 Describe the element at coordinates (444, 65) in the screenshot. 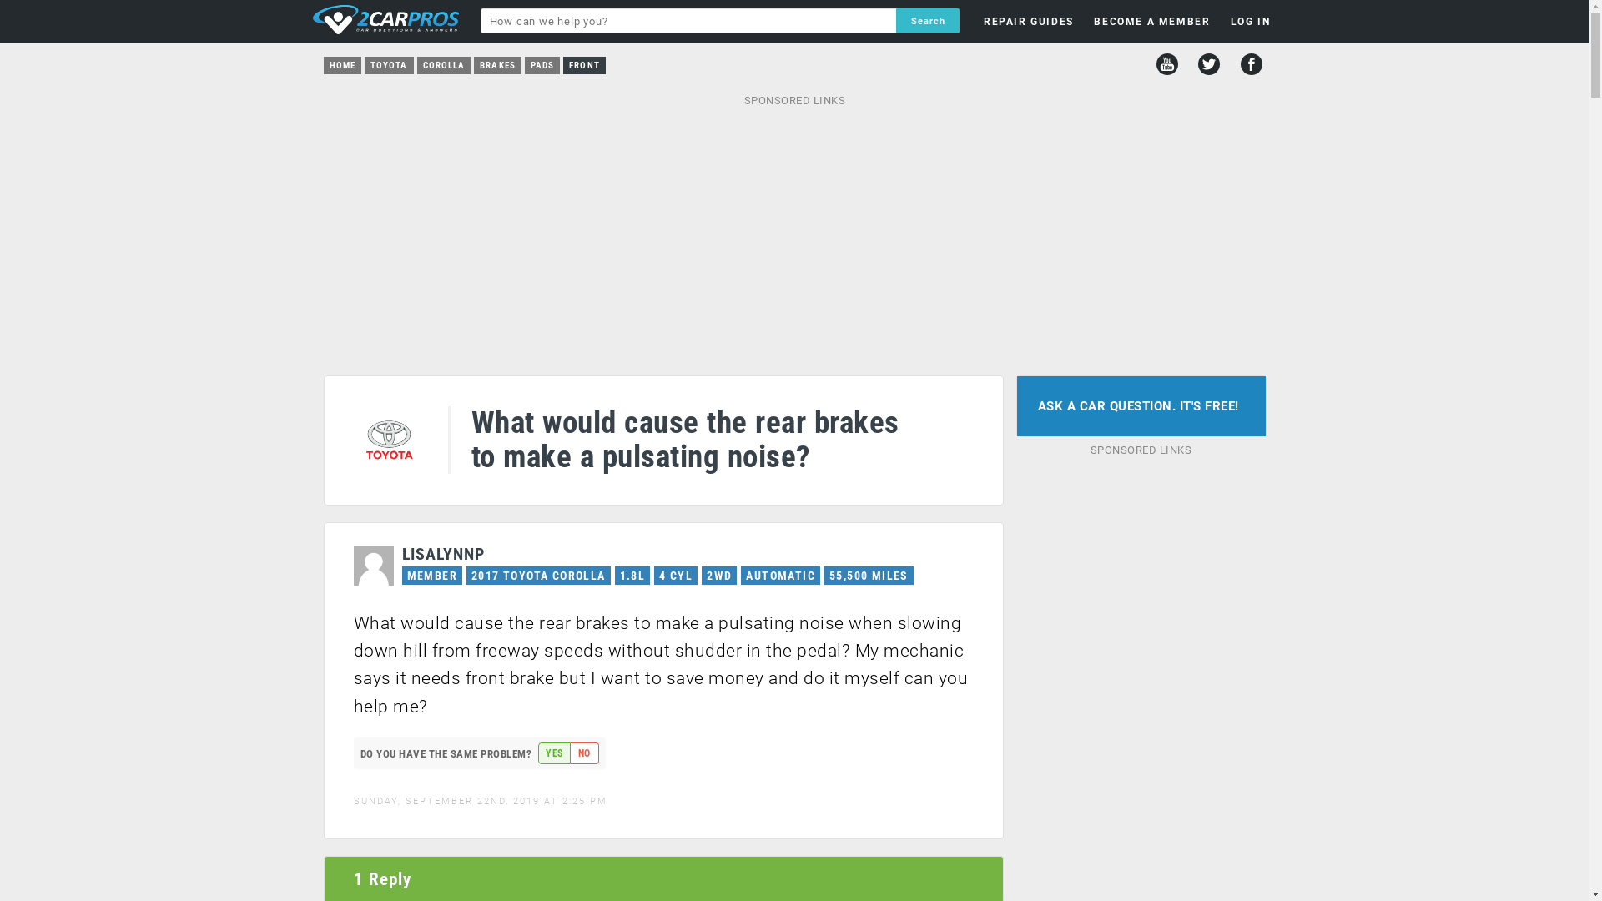

I see `COROLLA` at that location.